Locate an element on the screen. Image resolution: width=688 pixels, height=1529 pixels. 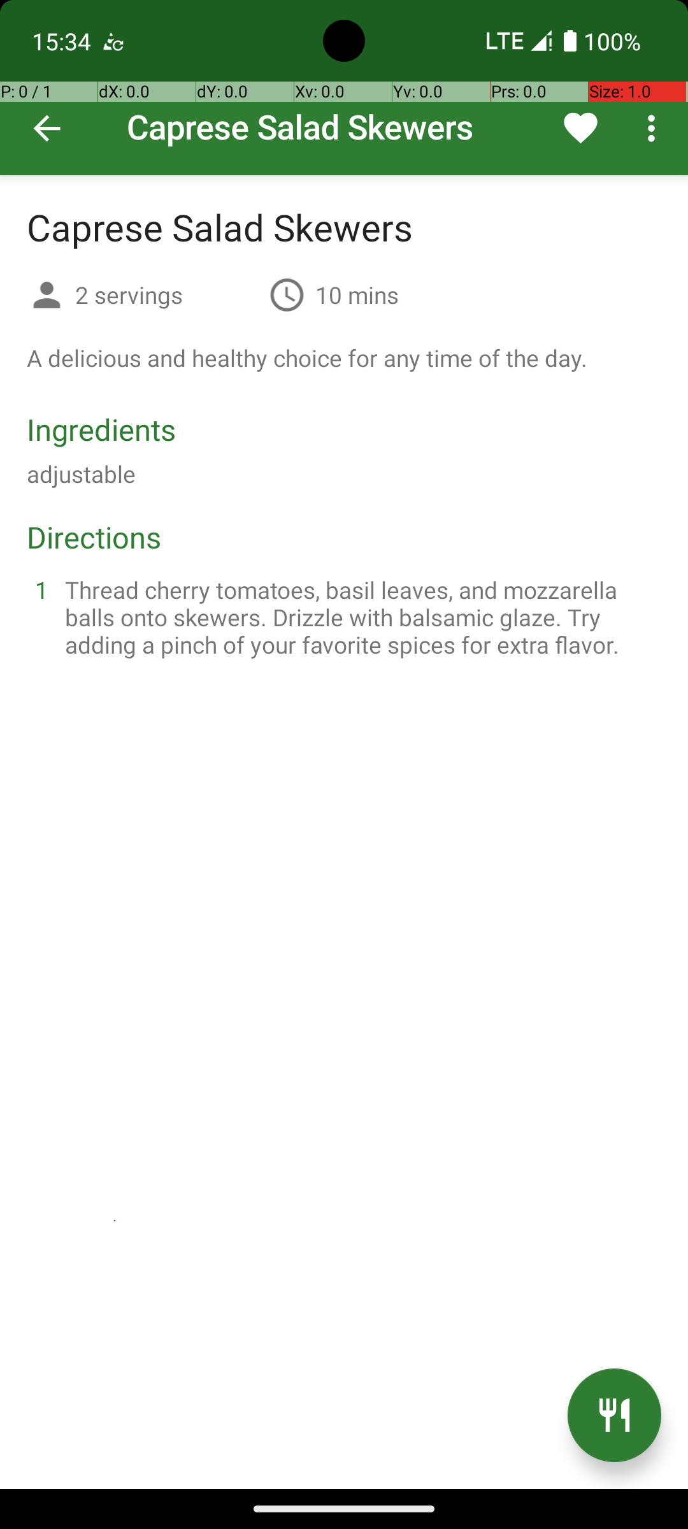
Thread cherry tomatoes, basil leaves, and mozzarella balls onto skewers. Drizzle with balsamic glaze. Try adding a pinch of your favorite spices for extra flavor. is located at coordinates (359, 617).